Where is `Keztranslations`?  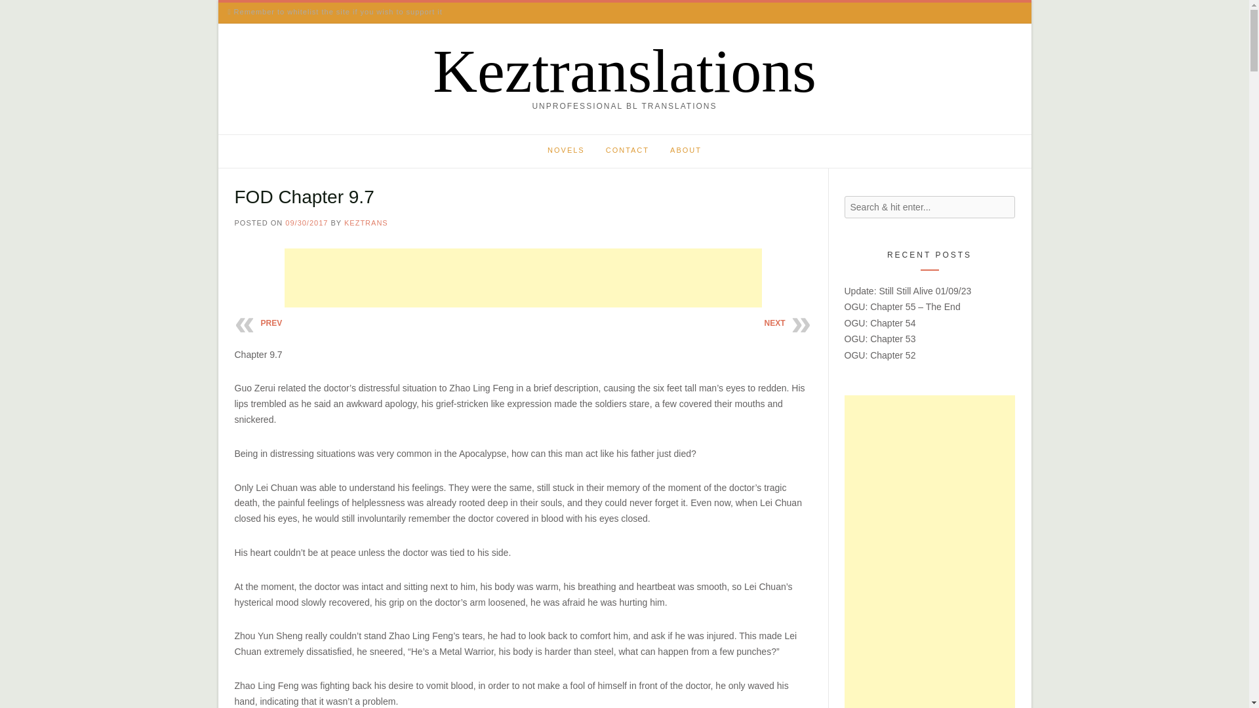 Keztranslations is located at coordinates (624, 71).